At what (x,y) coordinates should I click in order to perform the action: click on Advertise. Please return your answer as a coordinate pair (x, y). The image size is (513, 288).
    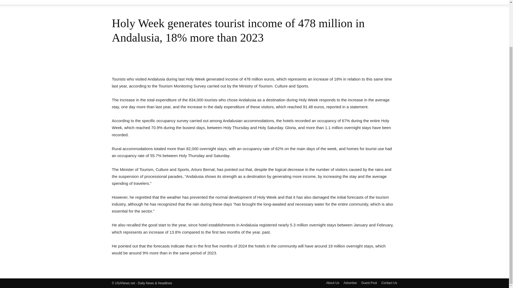
    Looking at the image, I should click on (350, 283).